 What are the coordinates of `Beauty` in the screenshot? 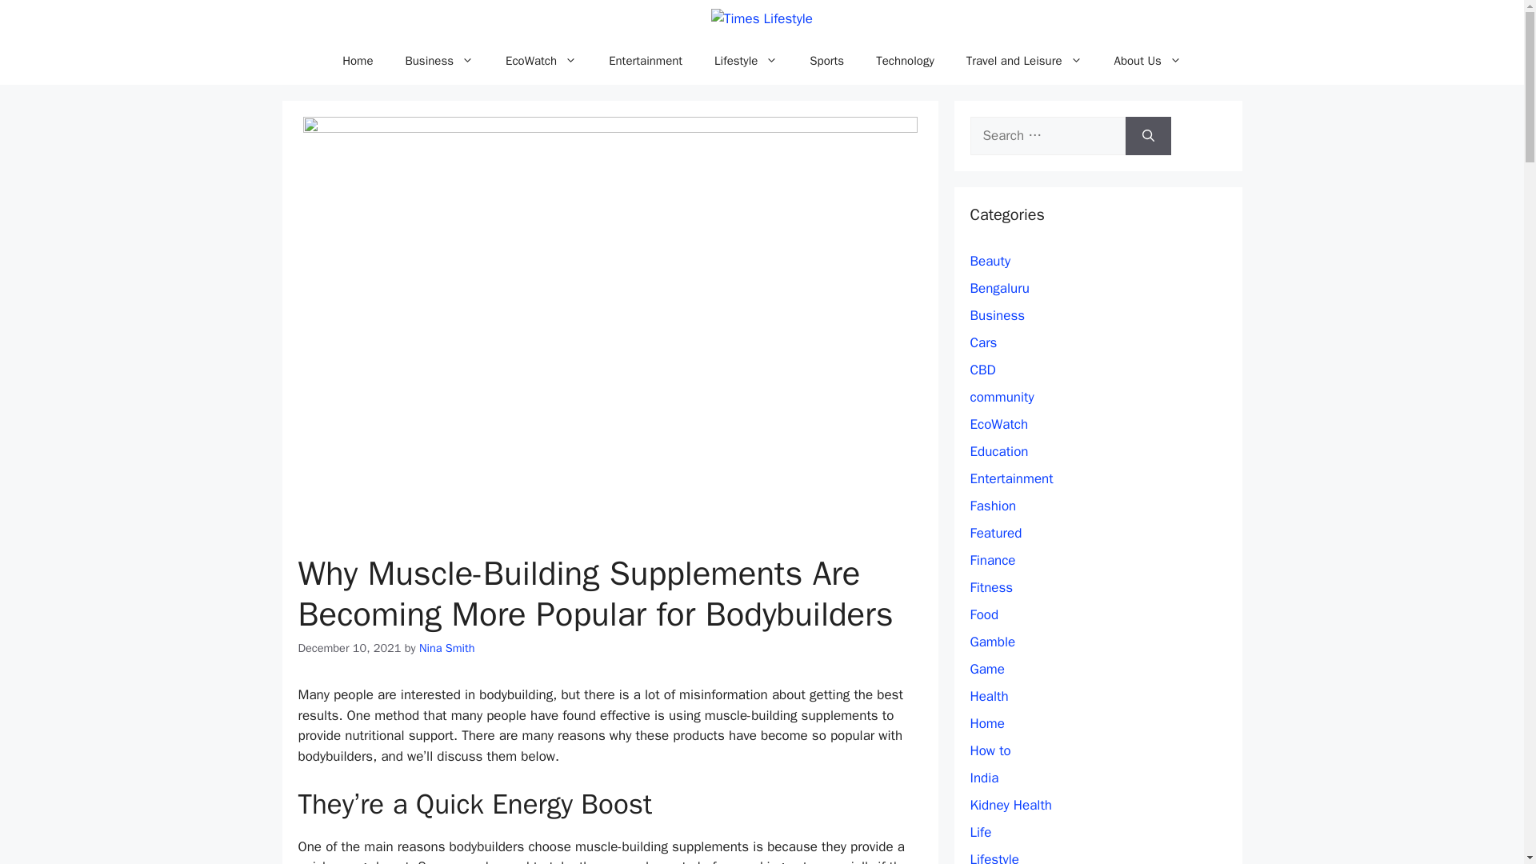 It's located at (990, 261).